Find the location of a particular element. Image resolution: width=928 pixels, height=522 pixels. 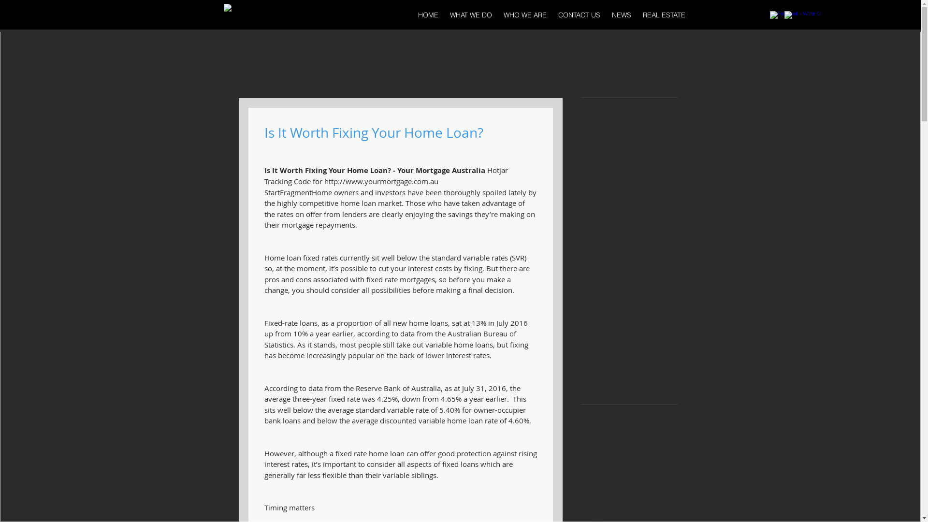

December 2018 (2) is located at coordinates (634, 462).